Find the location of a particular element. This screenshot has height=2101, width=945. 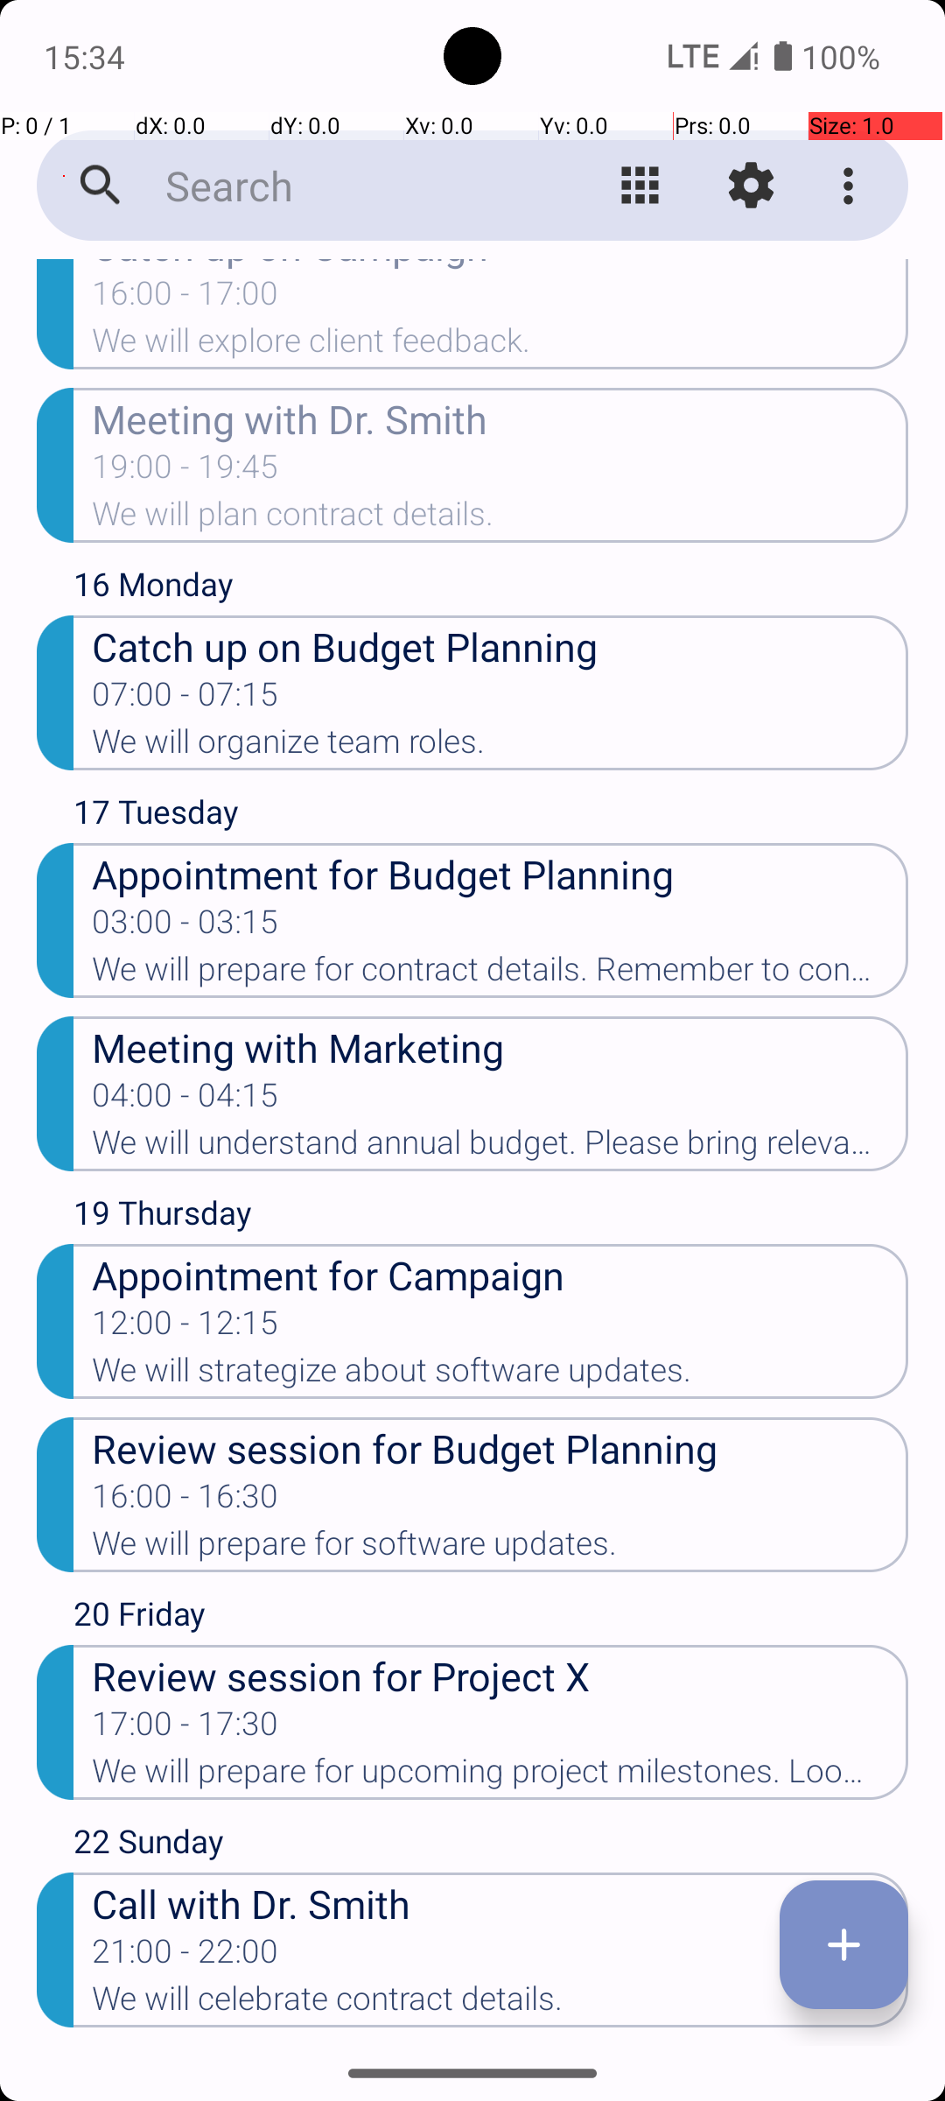

We will celebrate contract details. is located at coordinates (500, 2004).